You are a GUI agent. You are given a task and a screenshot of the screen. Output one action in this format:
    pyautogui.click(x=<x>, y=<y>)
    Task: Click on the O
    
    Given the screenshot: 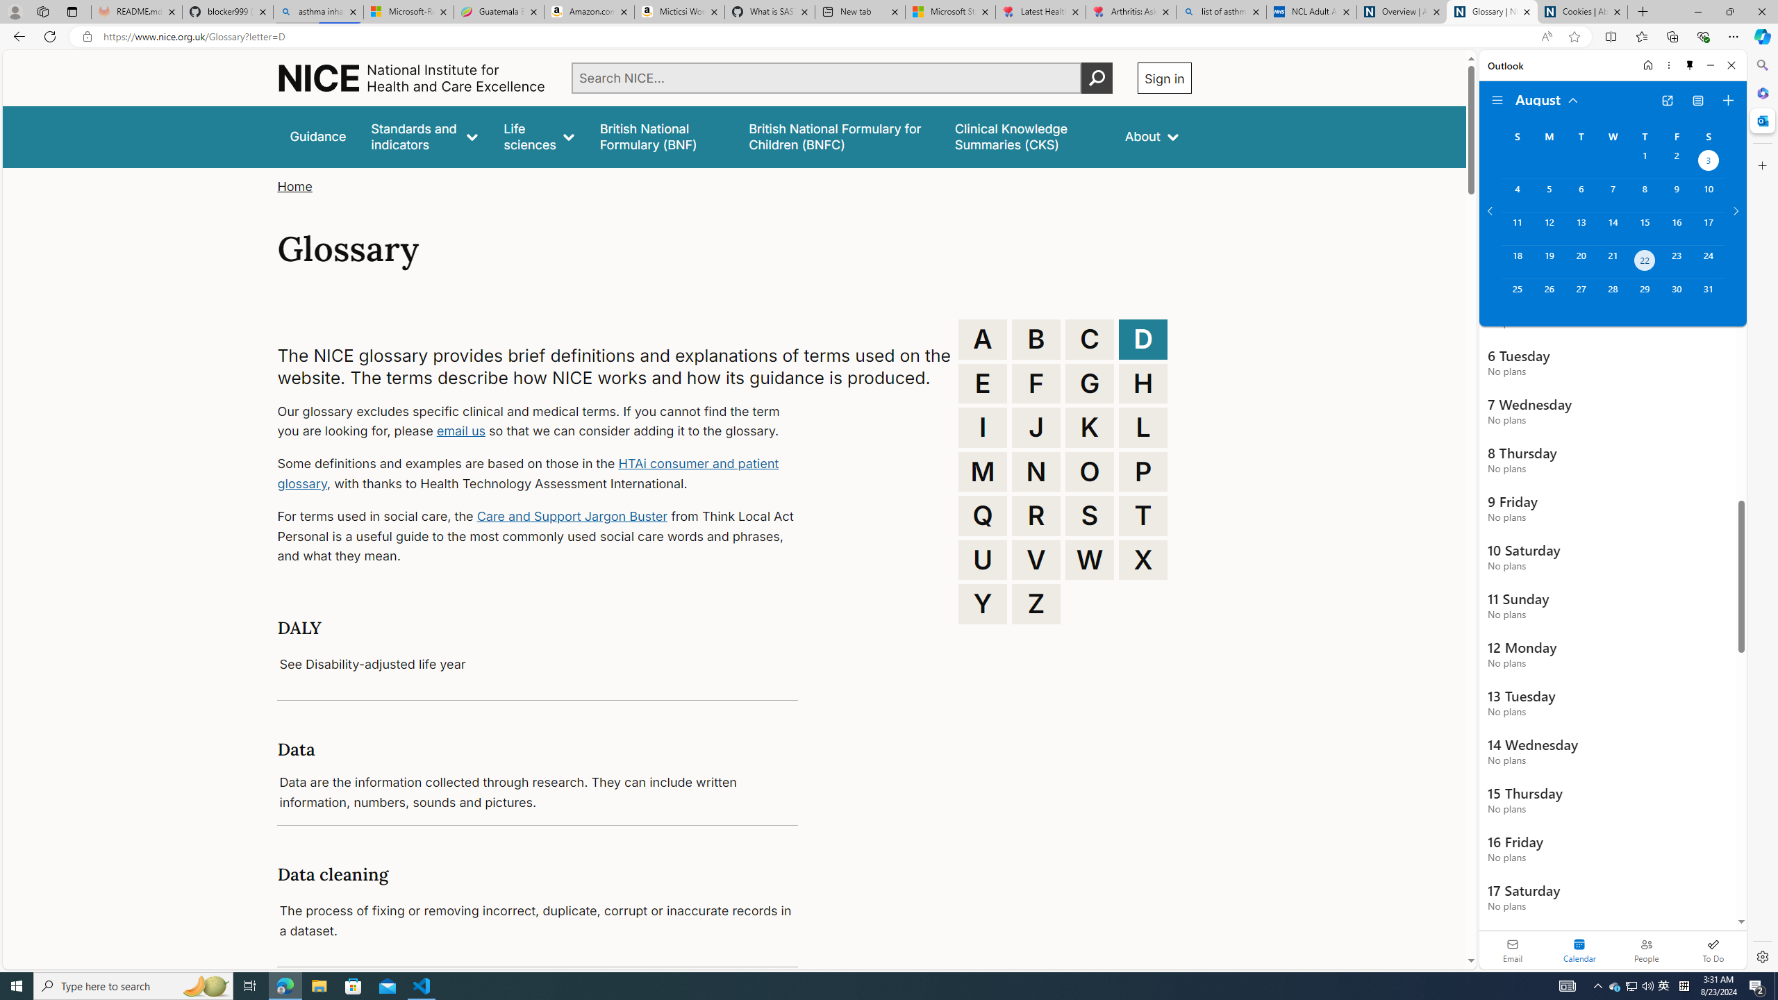 What is the action you would take?
    pyautogui.click(x=1090, y=471)
    